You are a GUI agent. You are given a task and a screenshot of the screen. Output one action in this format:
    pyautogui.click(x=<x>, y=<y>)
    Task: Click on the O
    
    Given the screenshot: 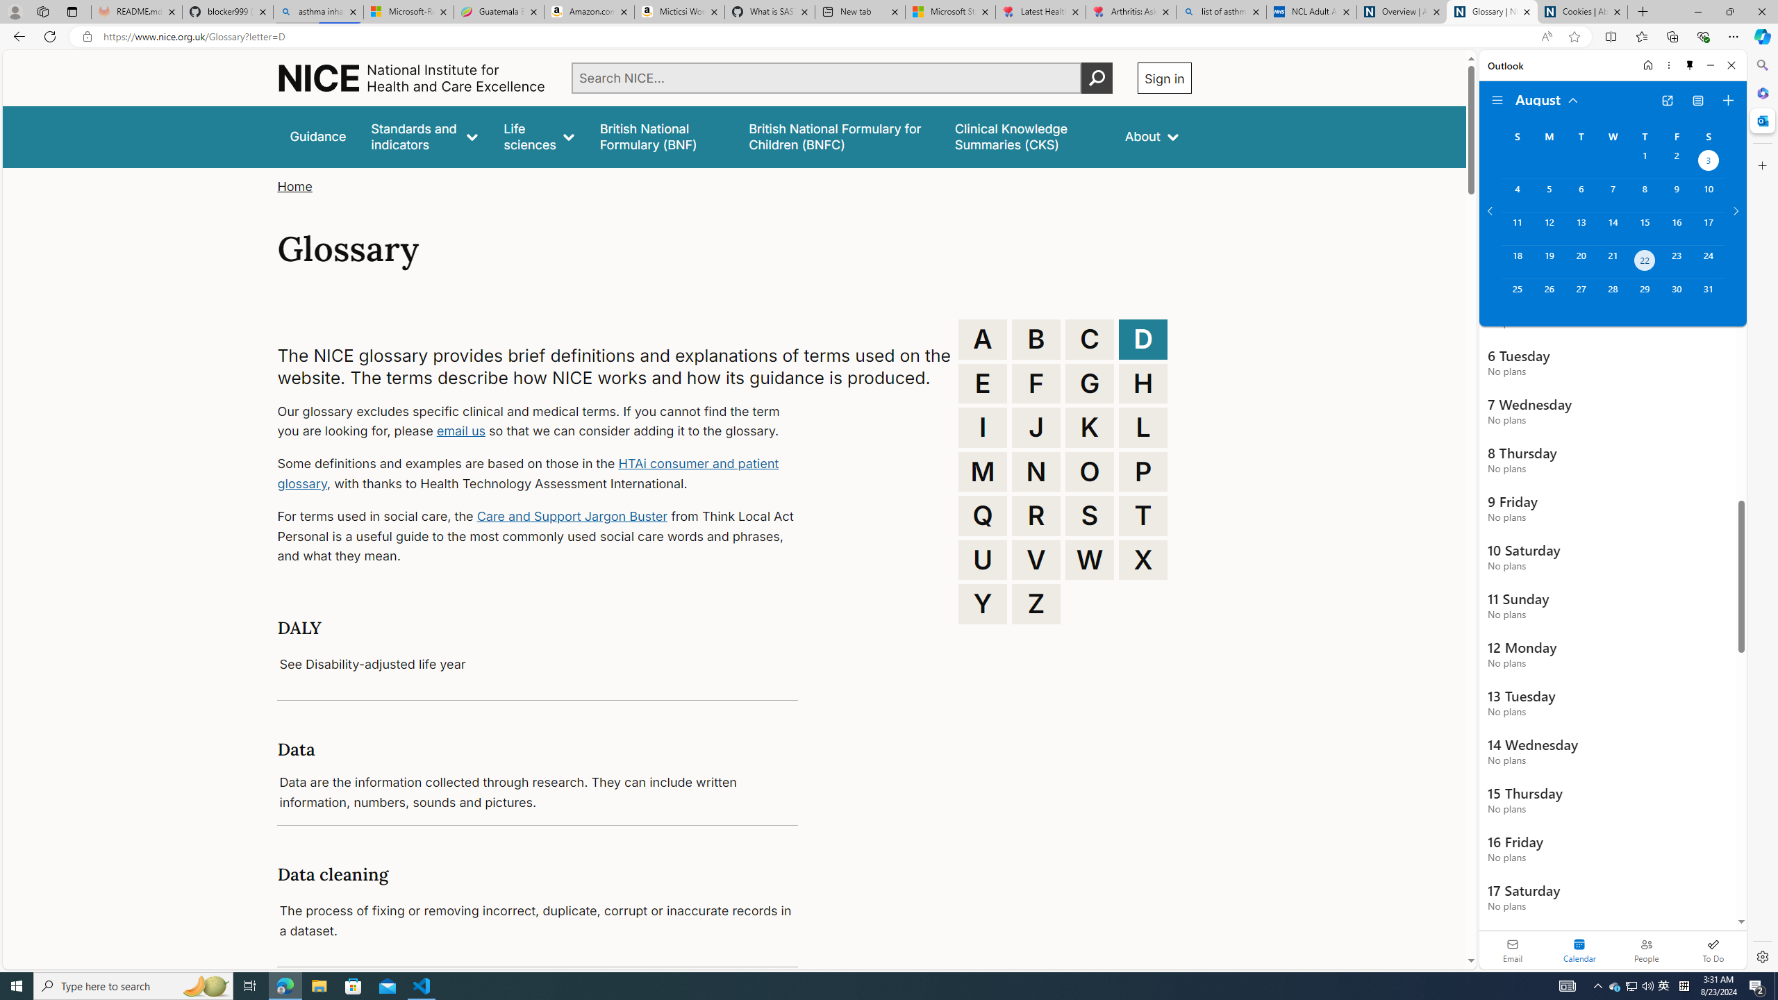 What is the action you would take?
    pyautogui.click(x=1090, y=471)
    